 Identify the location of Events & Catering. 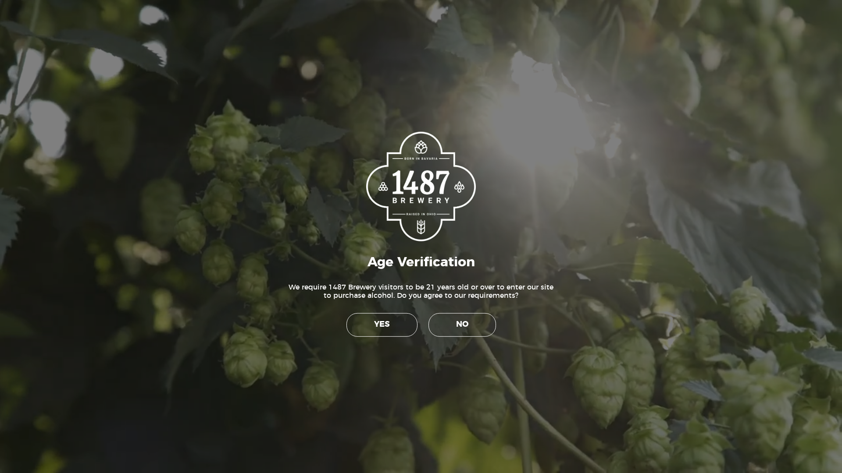
(537, 25).